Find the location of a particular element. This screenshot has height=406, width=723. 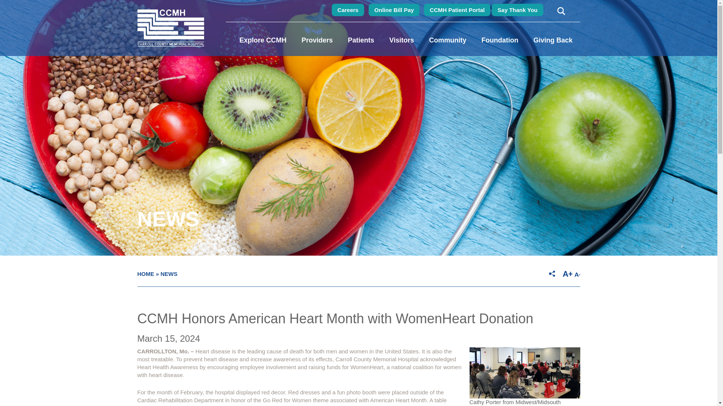

Say Thank You is located at coordinates (517, 10).